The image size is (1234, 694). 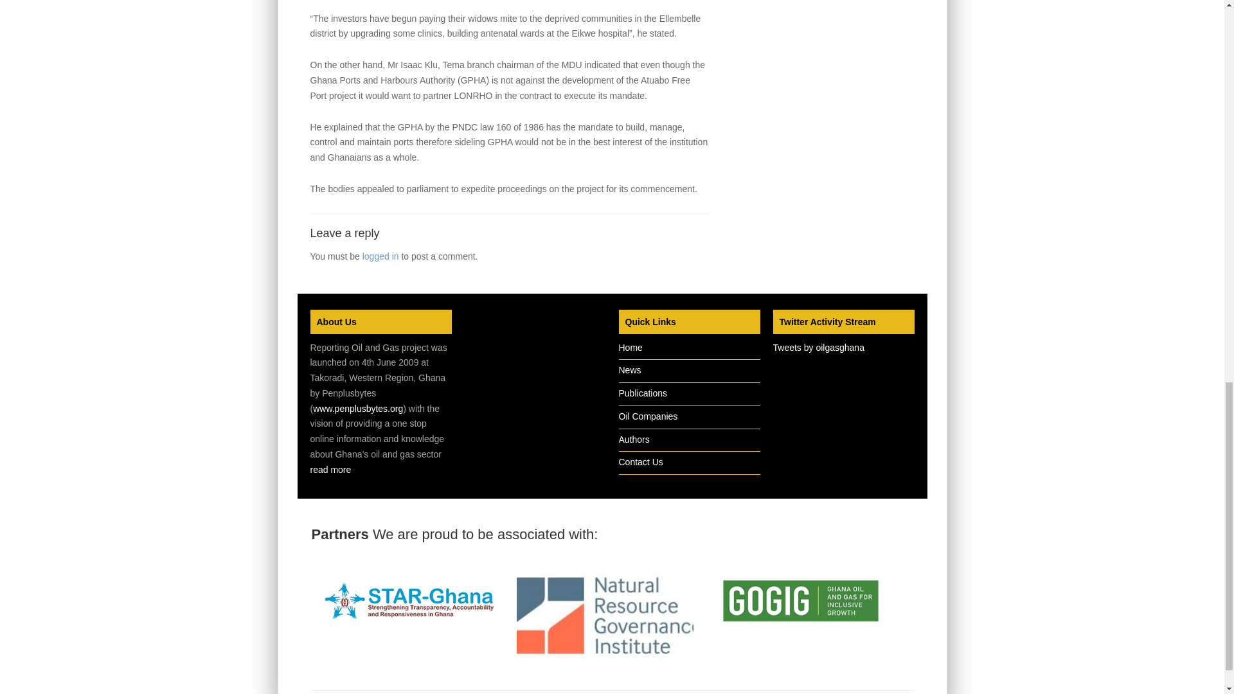 I want to click on Tweets by oilgasghana, so click(x=818, y=347).